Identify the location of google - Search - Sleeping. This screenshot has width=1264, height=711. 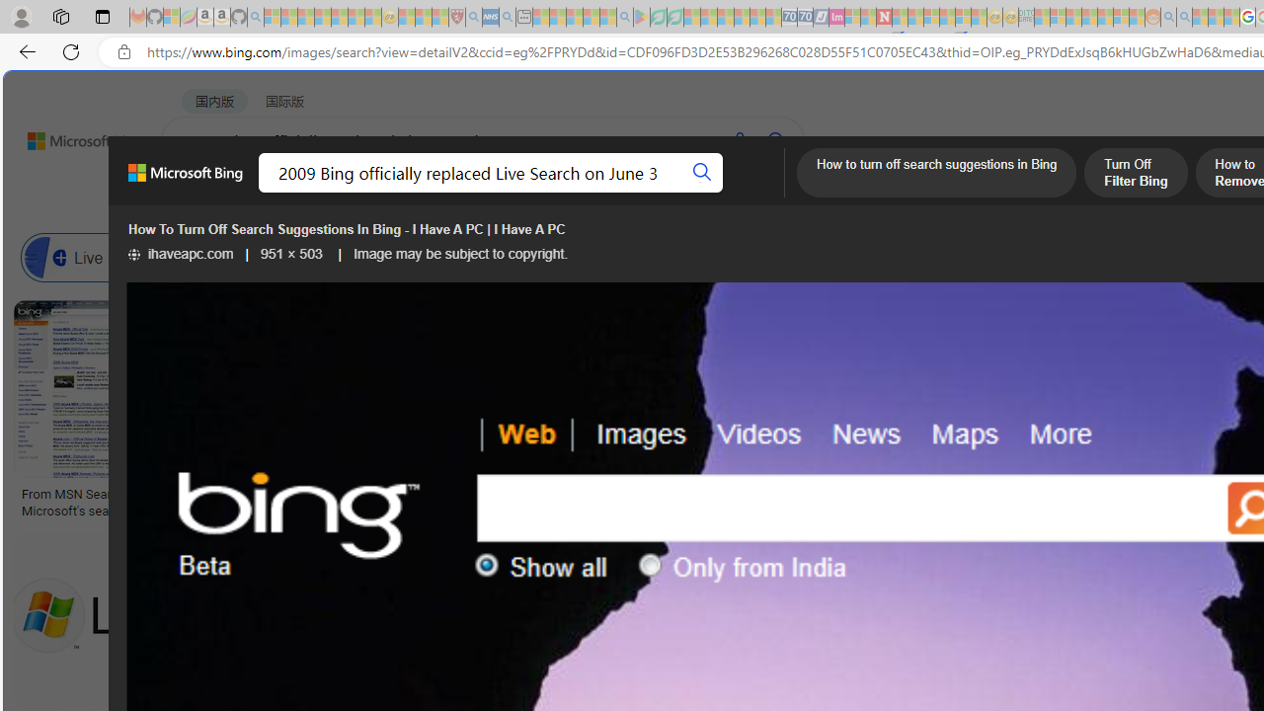
(624, 18).